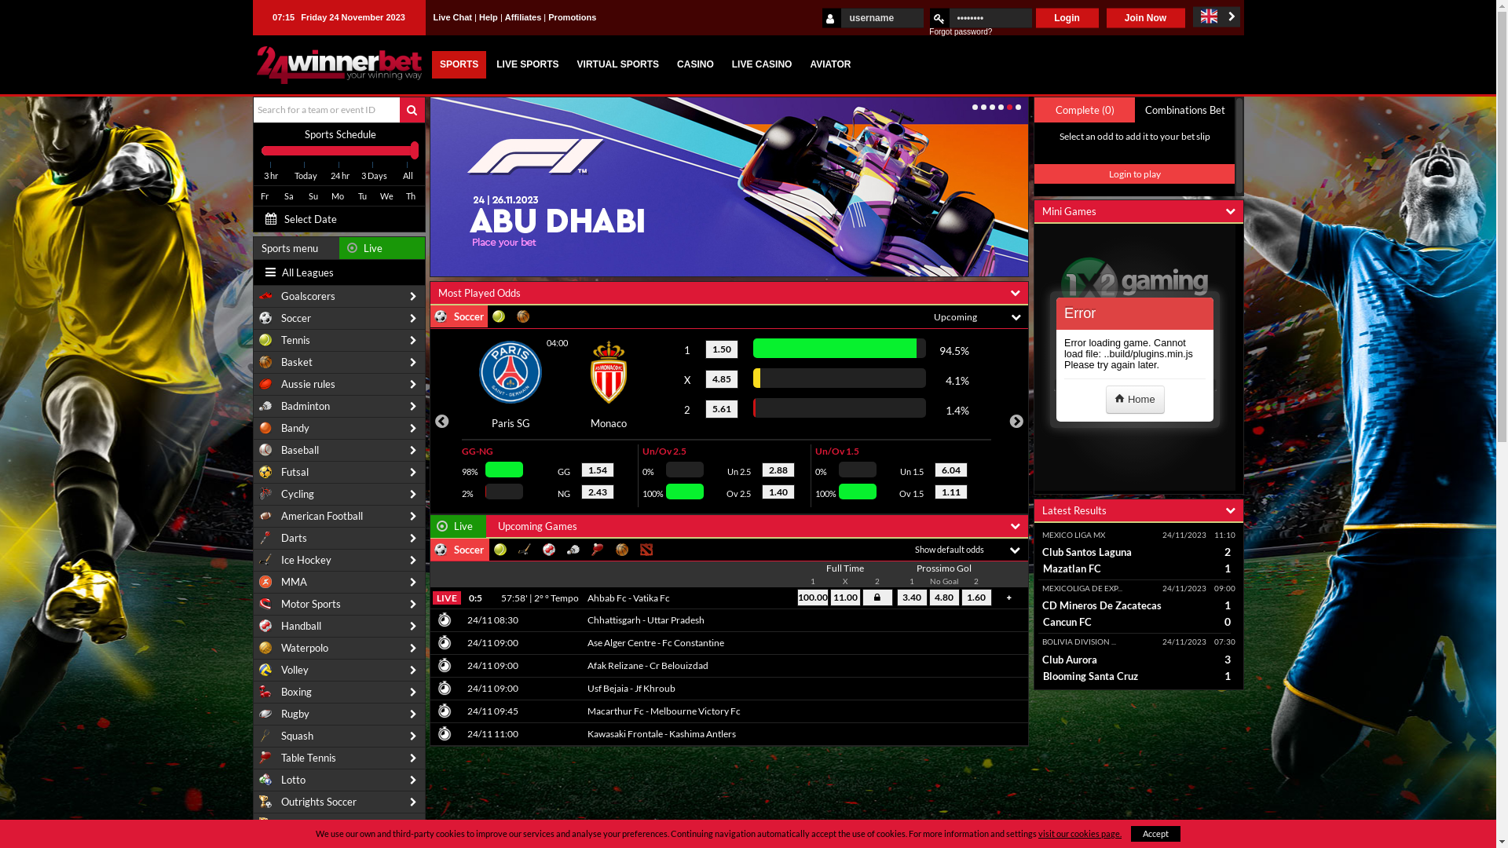 The height and width of the screenshot is (848, 1508). I want to click on 1.60, so click(977, 598).